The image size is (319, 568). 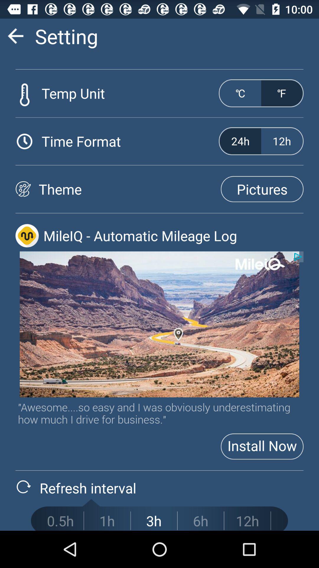 I want to click on turn off 3h item, so click(x=154, y=521).